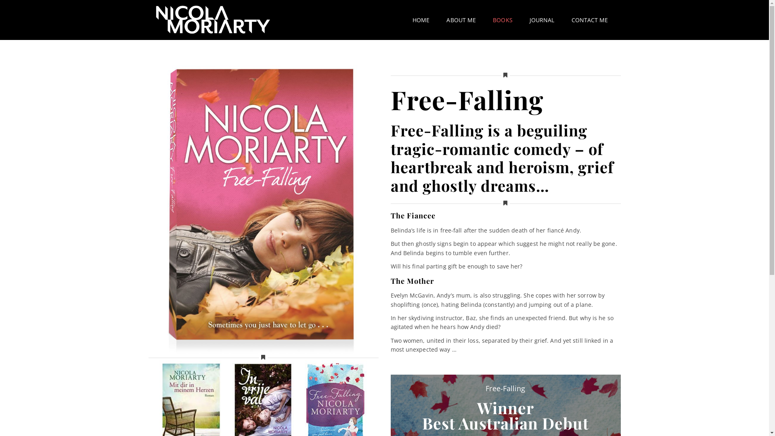  I want to click on HOME, so click(421, 20).